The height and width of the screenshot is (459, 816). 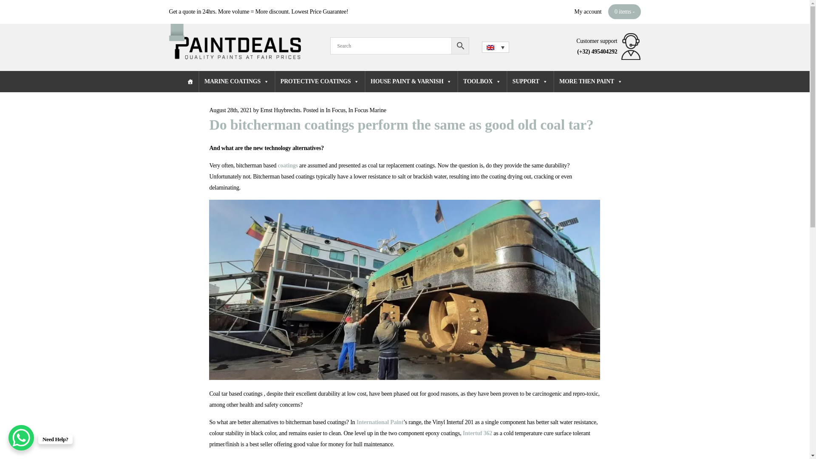 I want to click on Posts by Ernst Huybrechts, so click(x=280, y=110).